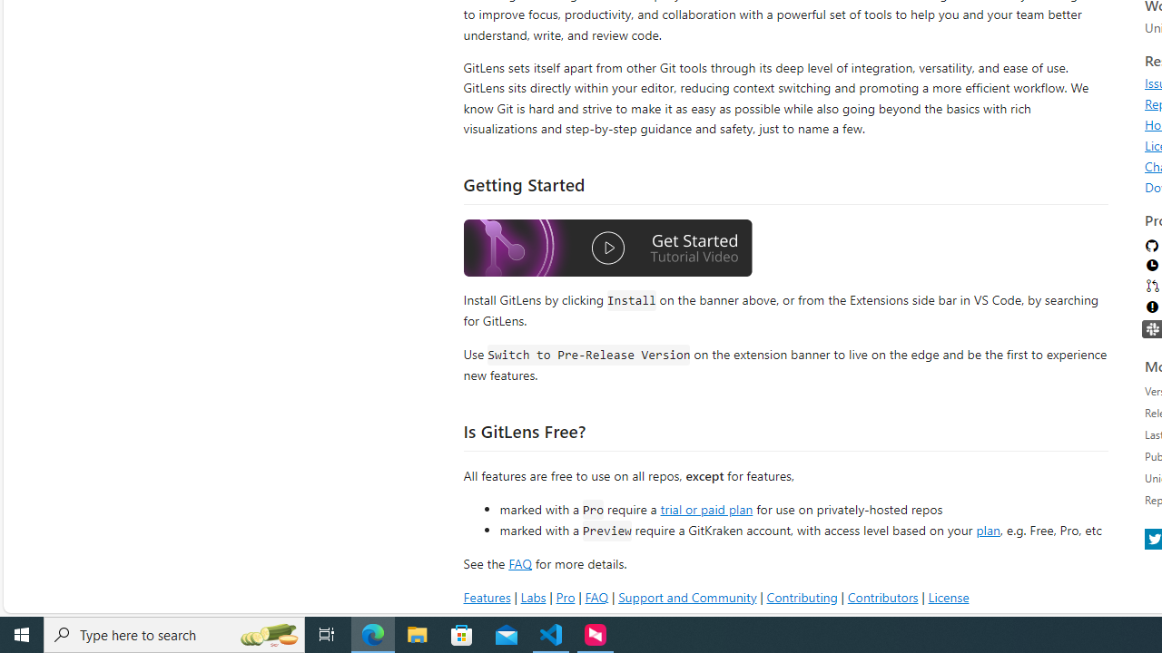  What do you see at coordinates (533, 597) in the screenshot?
I see `Labs` at bounding box center [533, 597].